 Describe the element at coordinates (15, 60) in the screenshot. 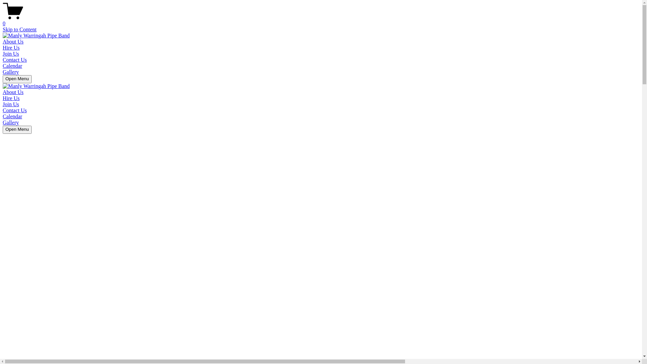

I see `Contact Us` at that location.